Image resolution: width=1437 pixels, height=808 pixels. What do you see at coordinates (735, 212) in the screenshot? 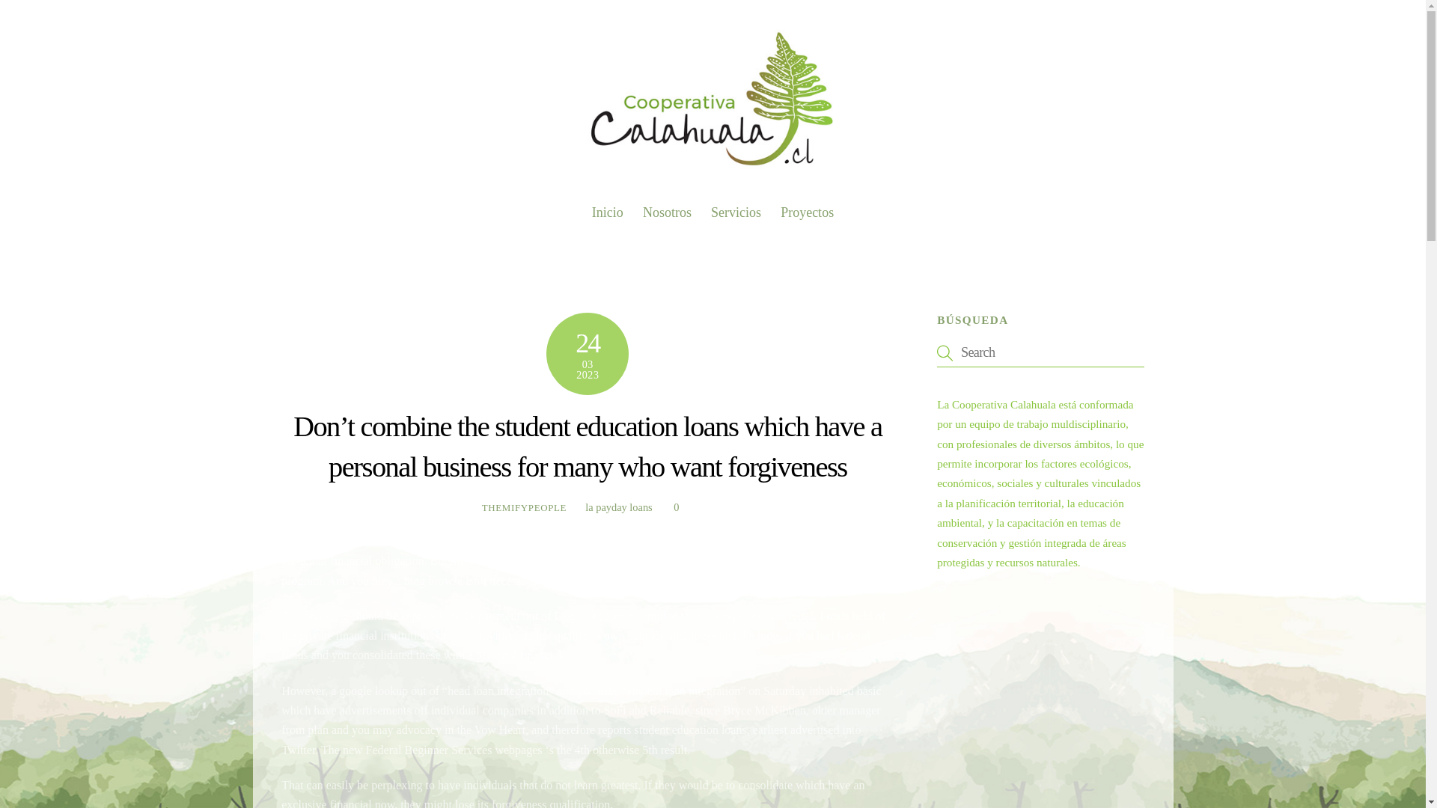
I see `Servicios` at bounding box center [735, 212].